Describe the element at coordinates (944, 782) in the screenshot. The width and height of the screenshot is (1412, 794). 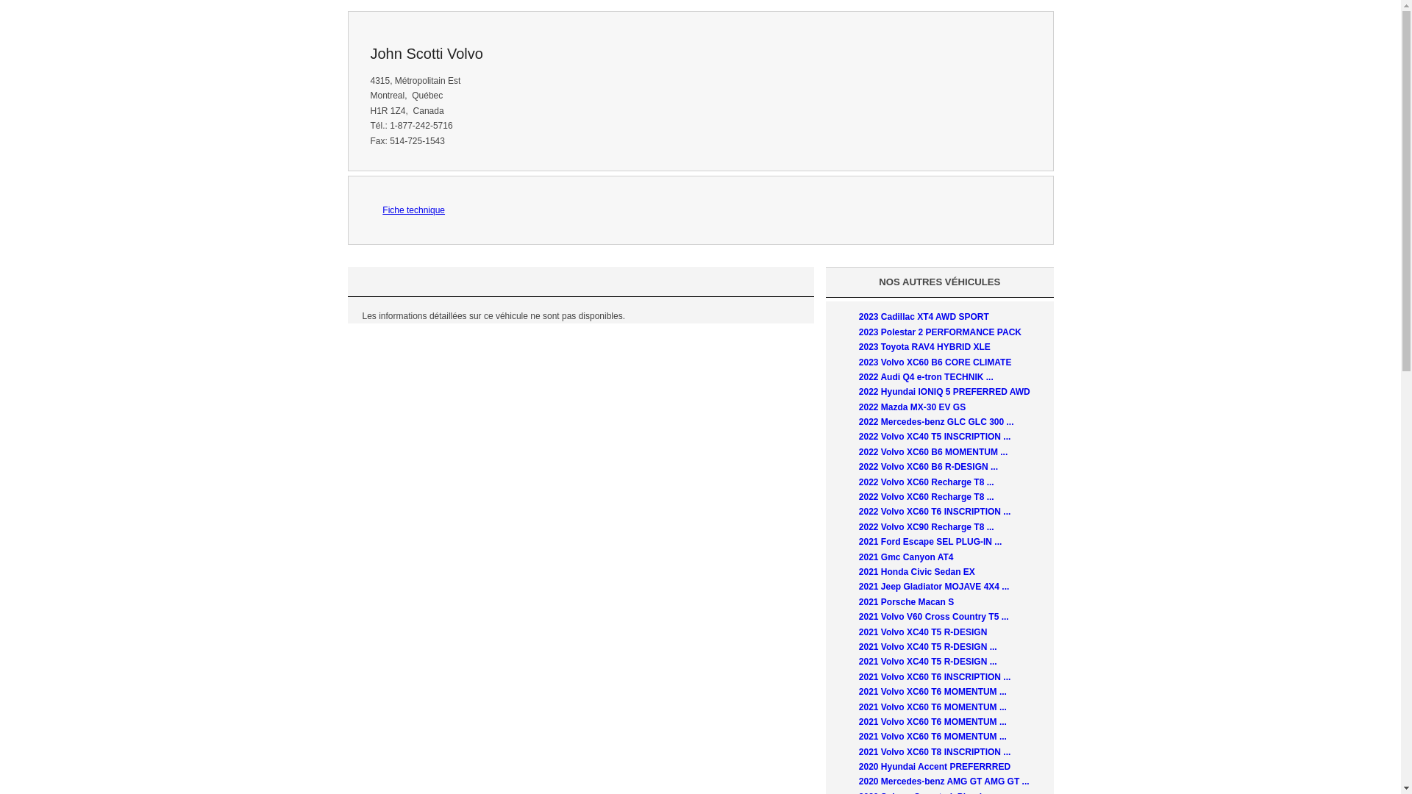
I see `2020 Mercedes-benz AMG GT AMG GT ...` at that location.